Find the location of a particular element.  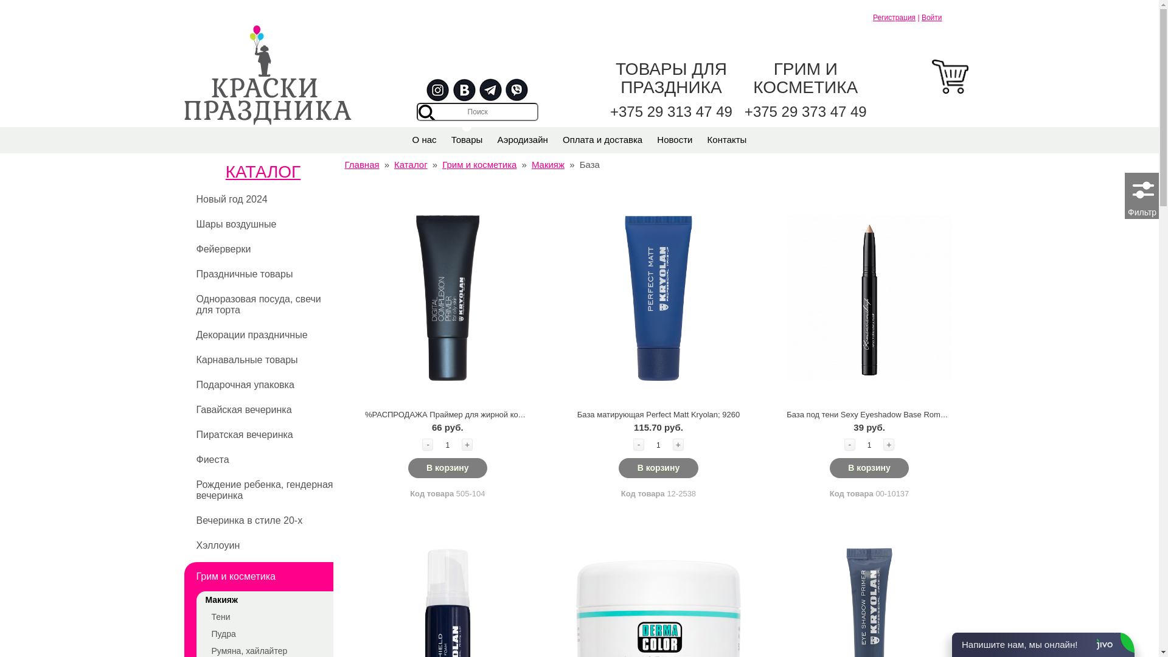

+ is located at coordinates (467, 445).